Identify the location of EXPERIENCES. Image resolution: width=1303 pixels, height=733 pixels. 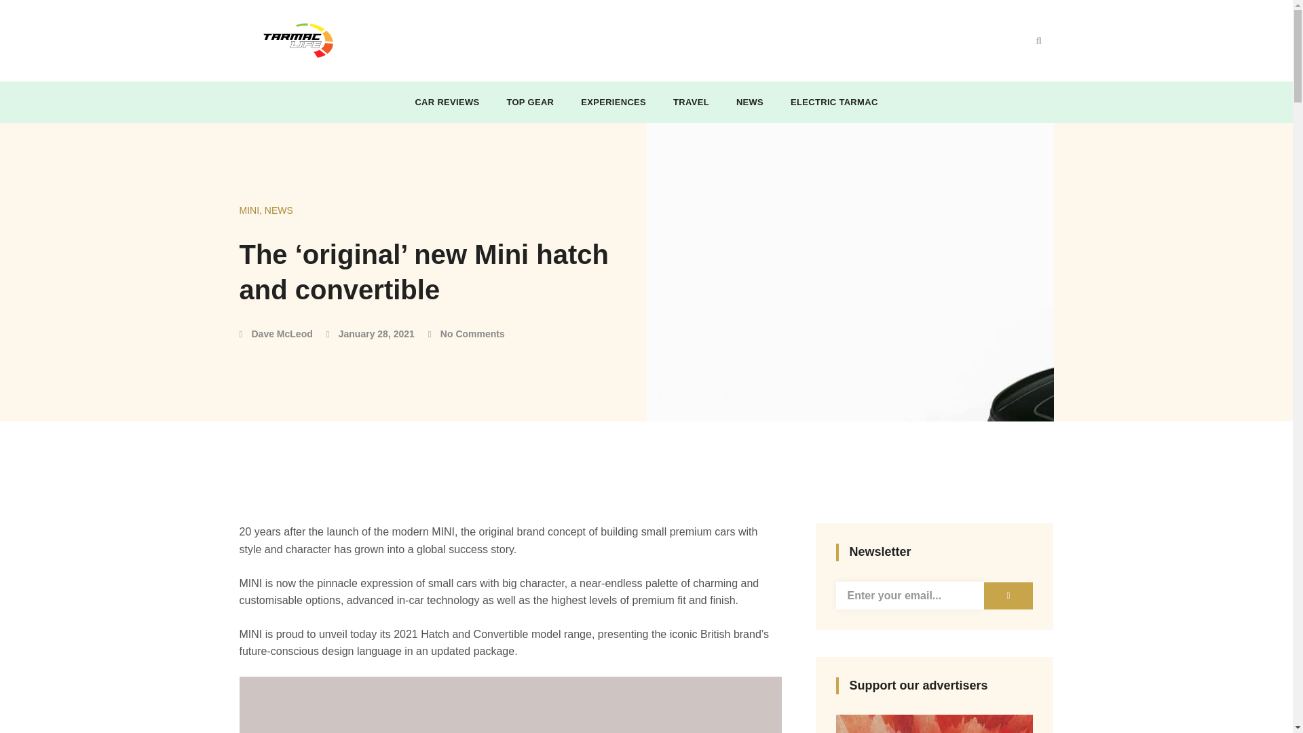
(613, 102).